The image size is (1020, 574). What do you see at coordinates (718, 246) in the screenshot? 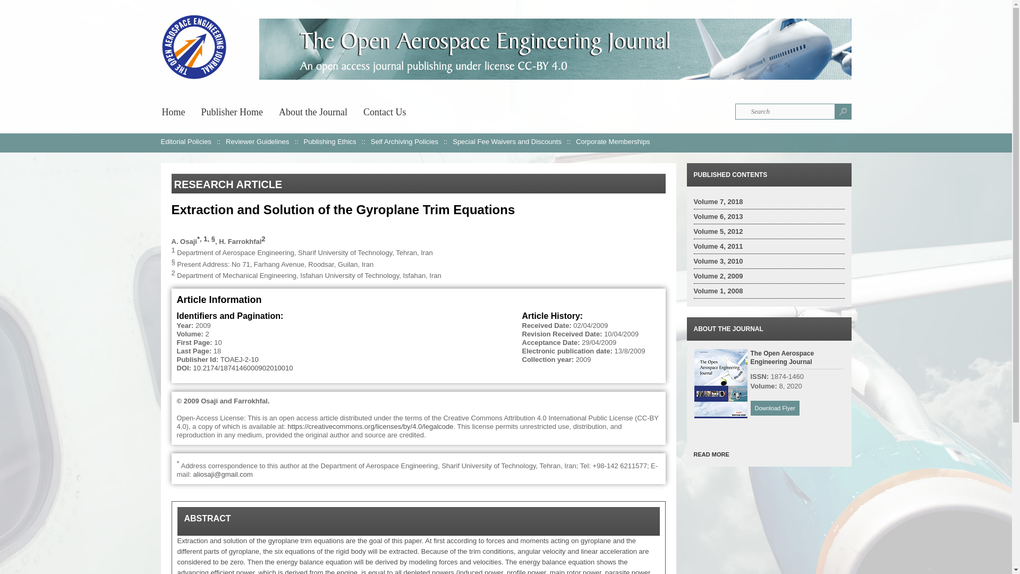
I see `Volume 4, 2011` at bounding box center [718, 246].